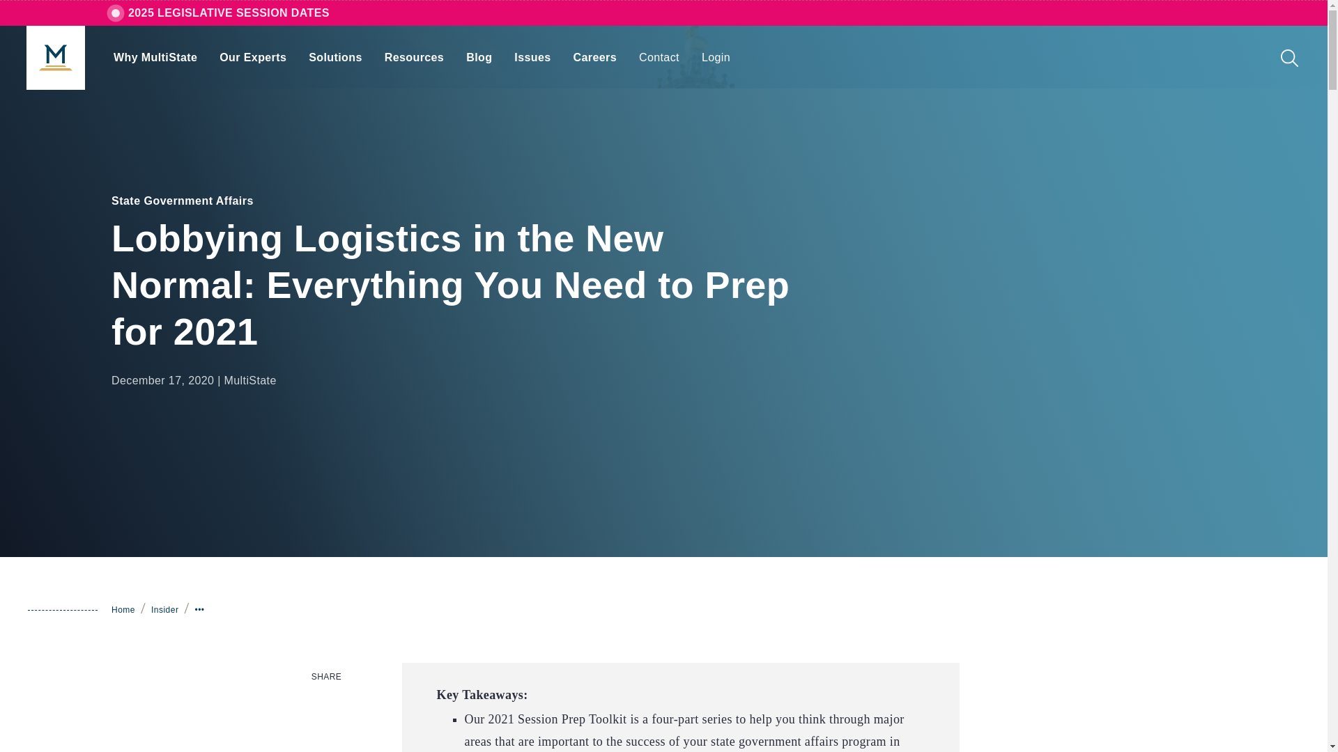 This screenshot has height=752, width=1338. What do you see at coordinates (414, 57) in the screenshot?
I see `Resources` at bounding box center [414, 57].